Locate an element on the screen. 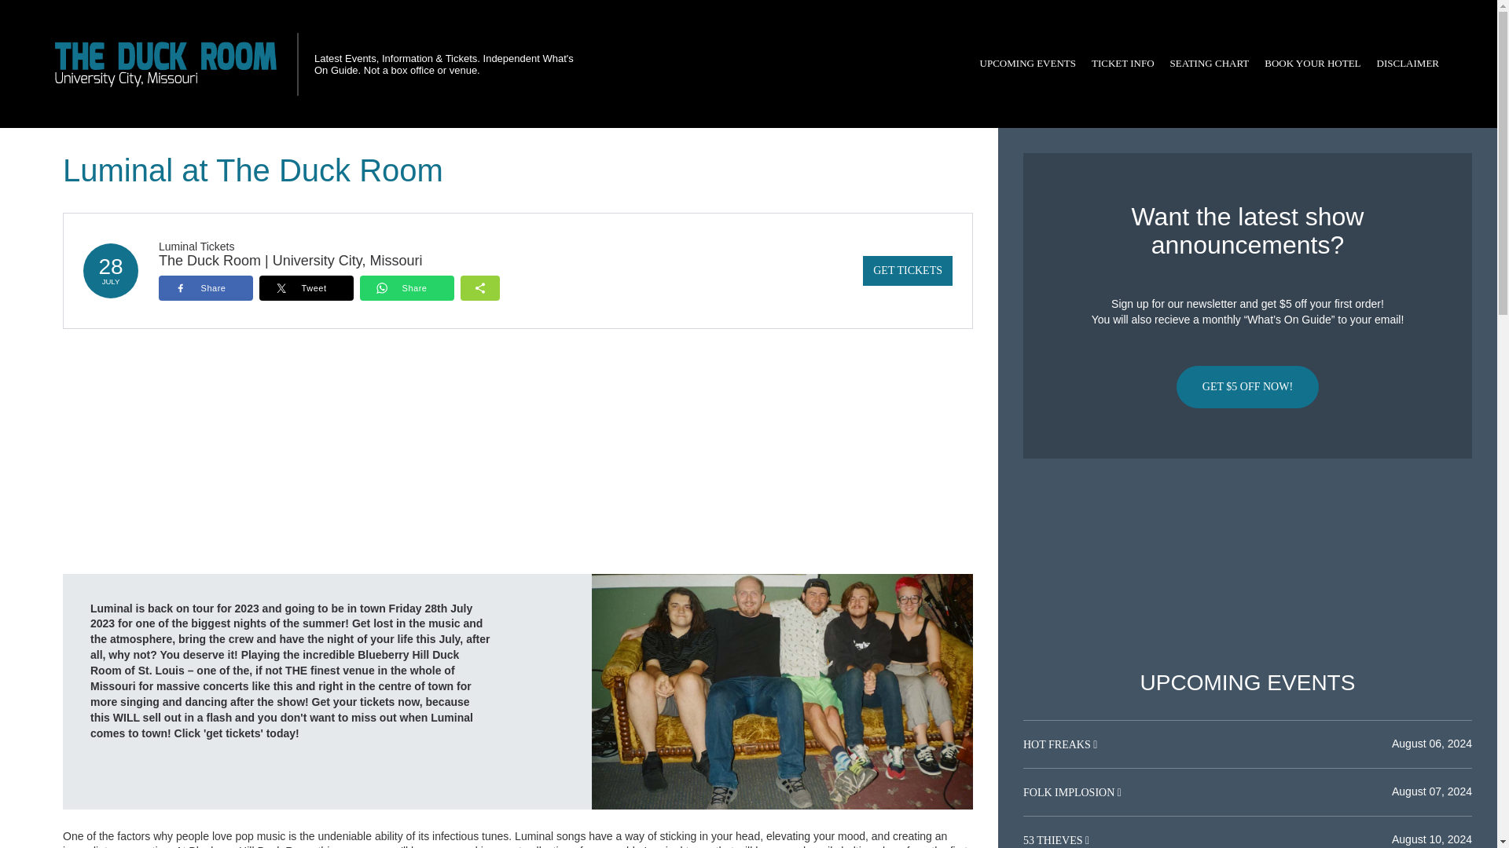  SEATING CHART is located at coordinates (1209, 64).